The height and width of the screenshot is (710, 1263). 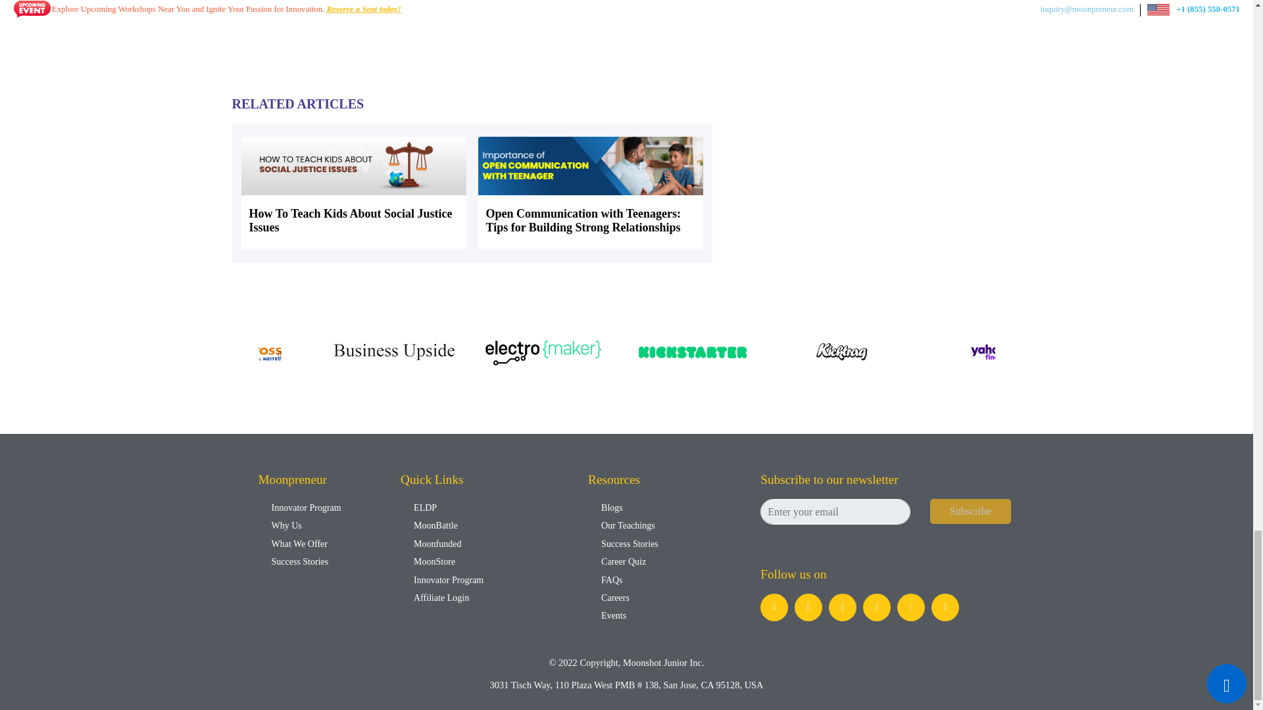 I want to click on Subscribe, so click(x=970, y=511).